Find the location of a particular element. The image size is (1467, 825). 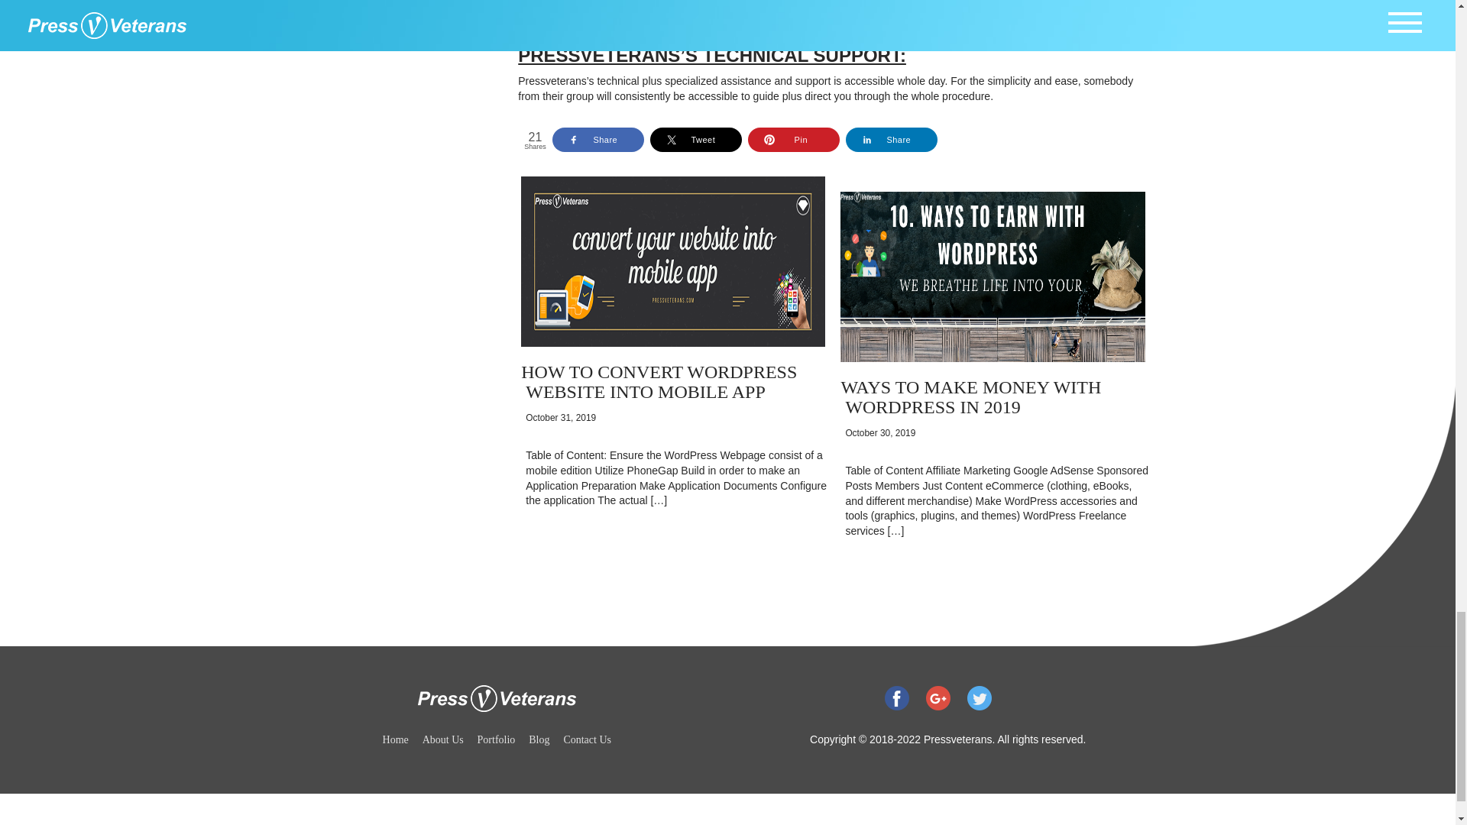

WAYS TO MAKE MONEY WITH WORDPRESS IN 2019 is located at coordinates (970, 397).